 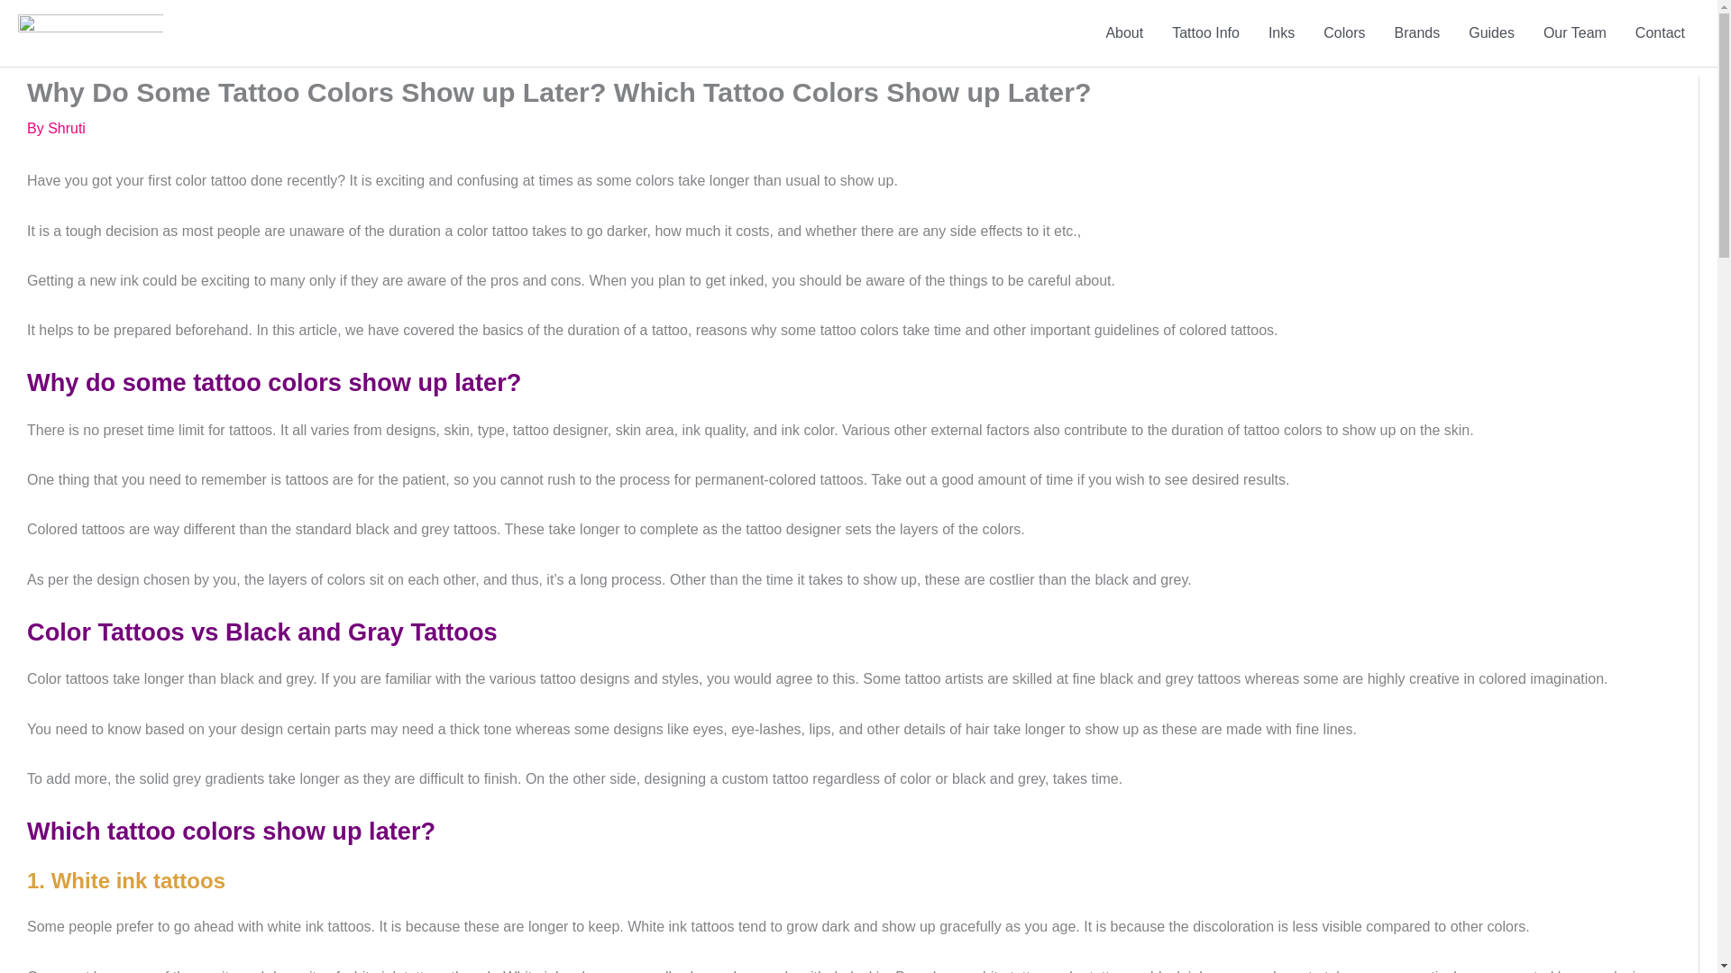 I want to click on Contact, so click(x=1660, y=33).